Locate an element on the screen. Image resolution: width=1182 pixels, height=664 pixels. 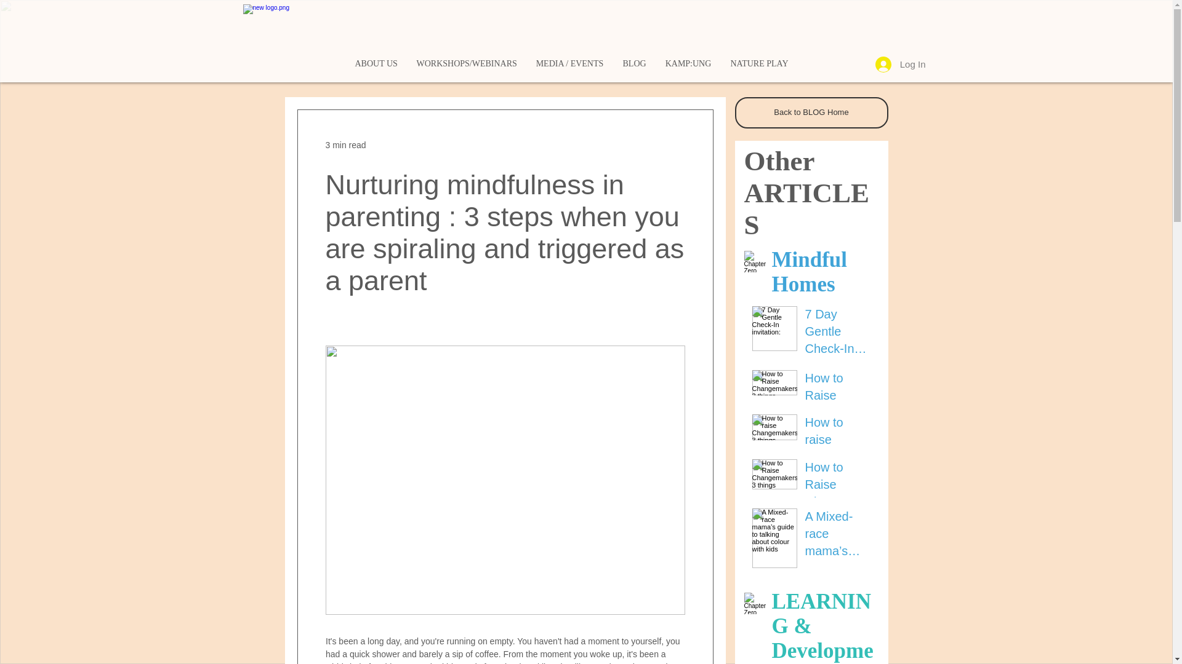
Log In is located at coordinates (900, 65).